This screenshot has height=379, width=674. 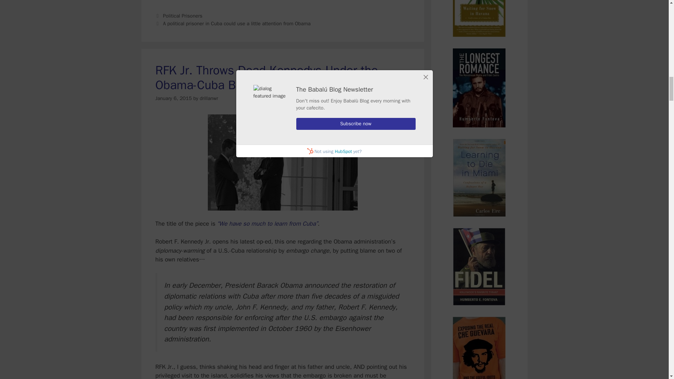 I want to click on drillanwr, so click(x=209, y=98).